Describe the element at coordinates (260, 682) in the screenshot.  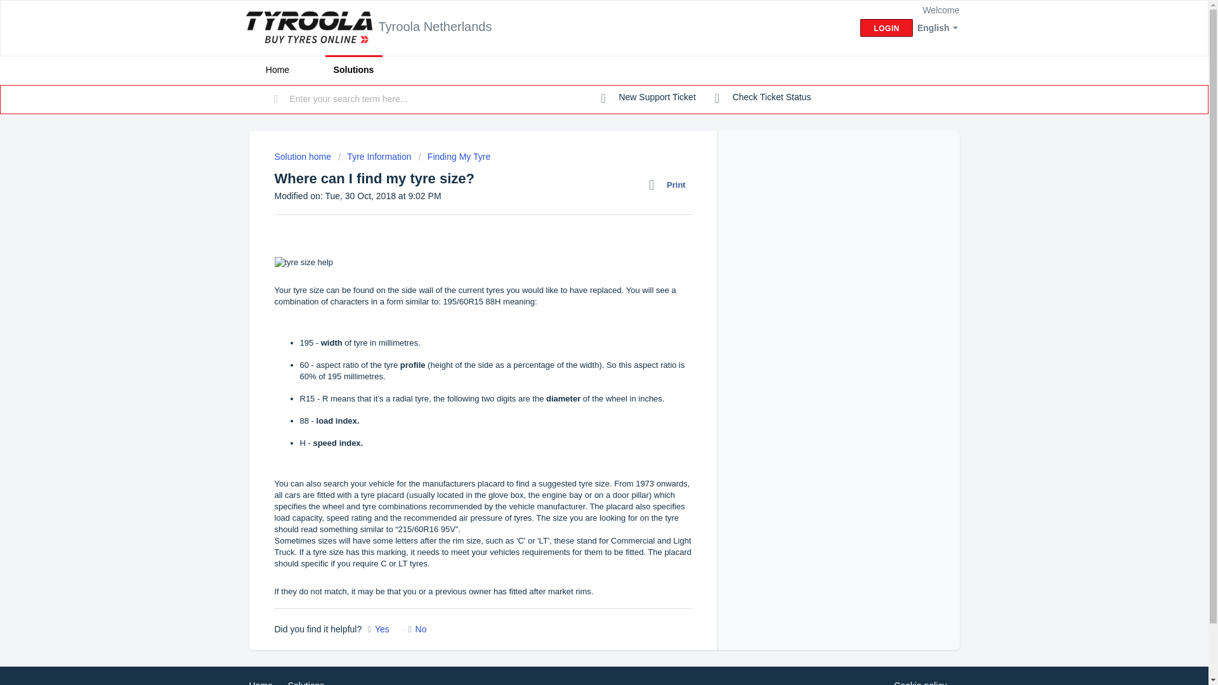
I see `Home` at that location.